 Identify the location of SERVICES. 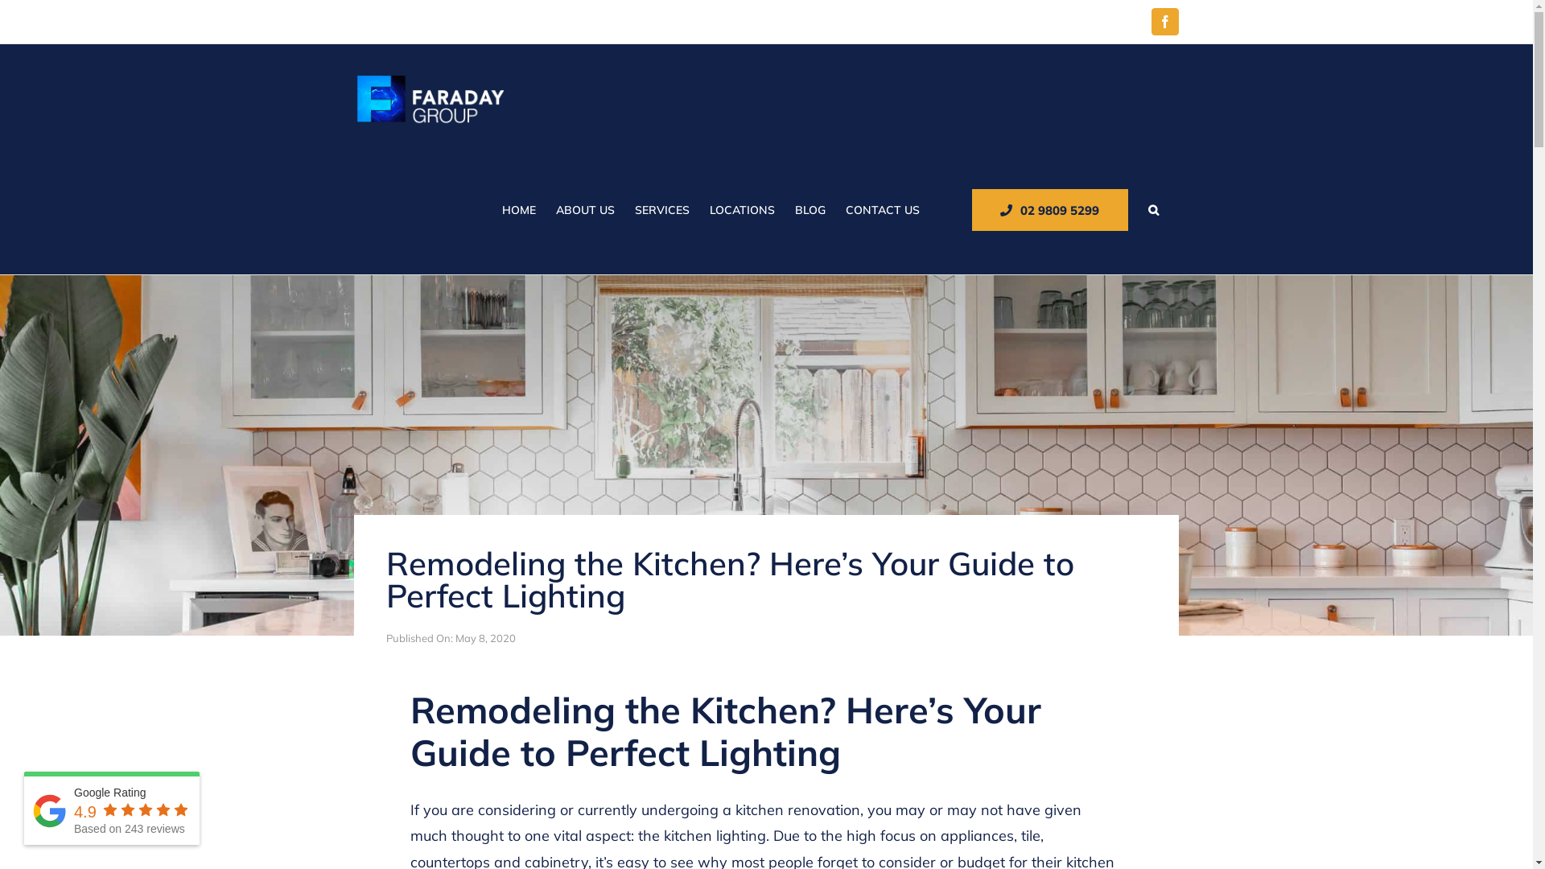
(661, 210).